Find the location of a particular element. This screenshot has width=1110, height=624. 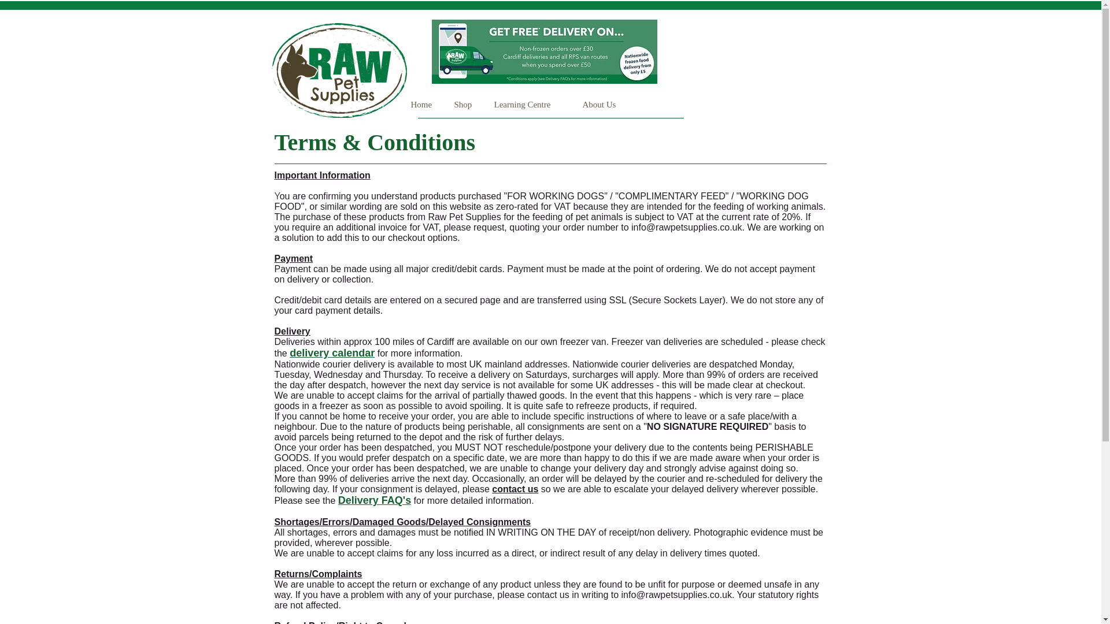

Learning Centre is located at coordinates (528, 105).